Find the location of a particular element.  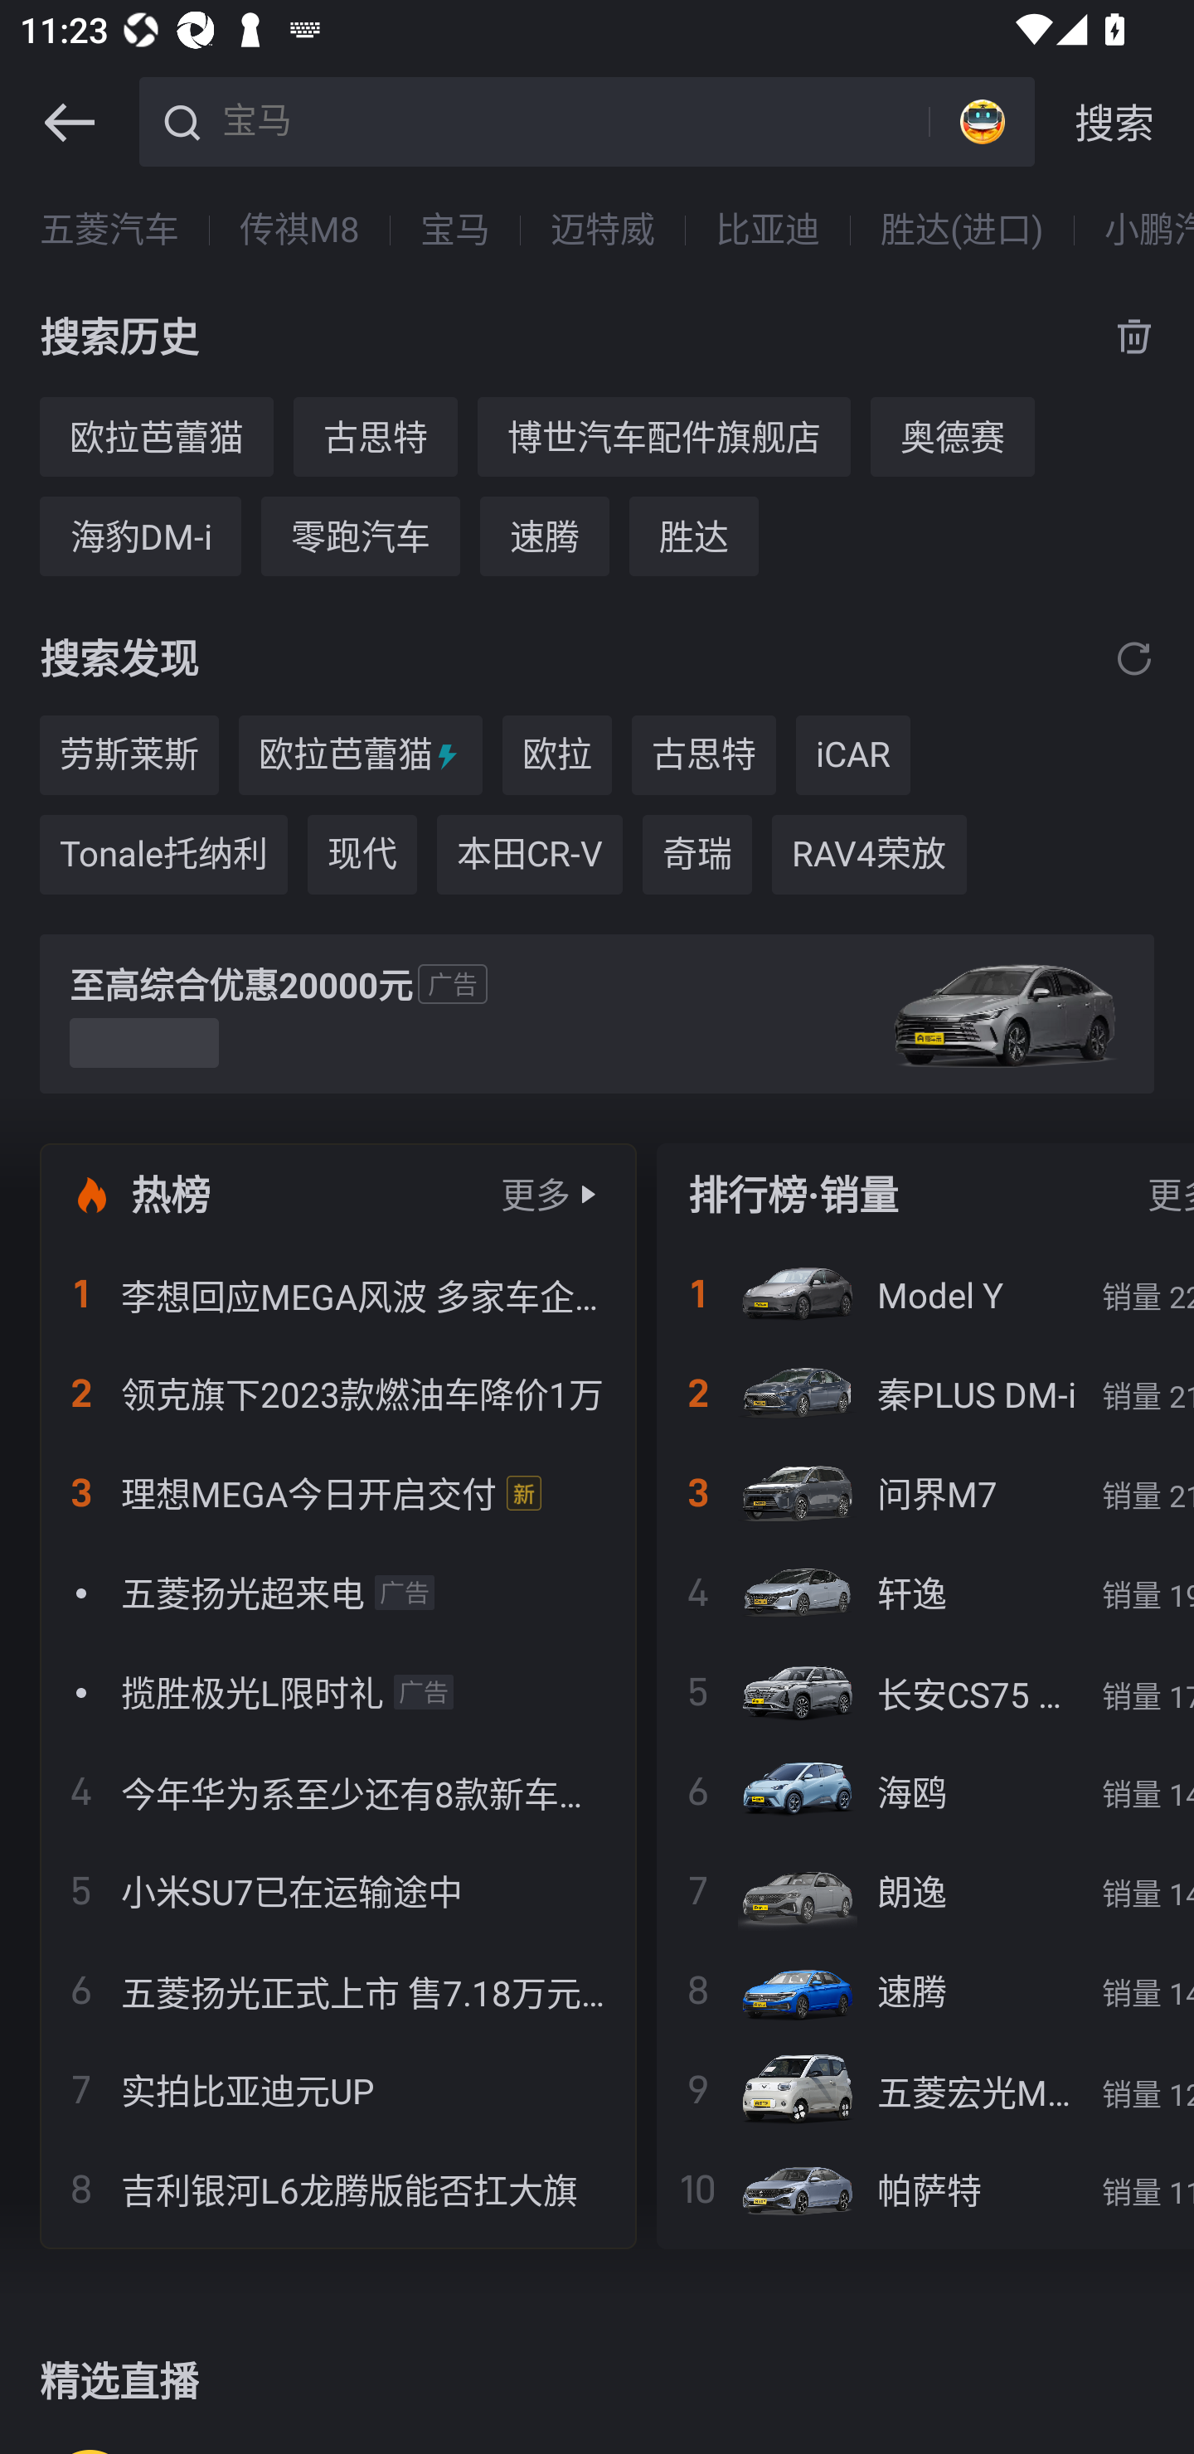

博世汽车配件旗舰店 is located at coordinates (664, 436).